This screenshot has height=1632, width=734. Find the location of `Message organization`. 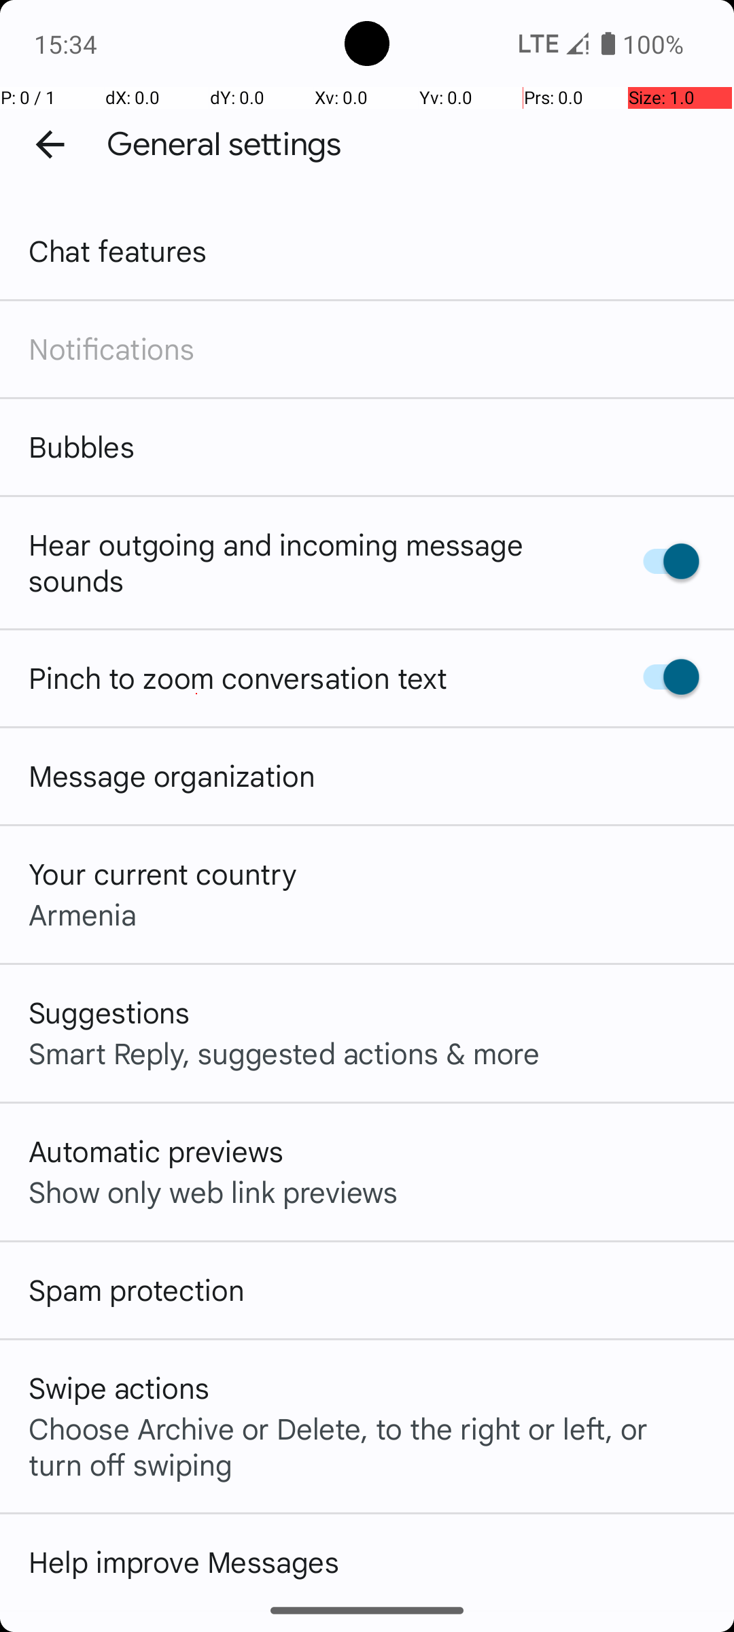

Message organization is located at coordinates (172, 775).